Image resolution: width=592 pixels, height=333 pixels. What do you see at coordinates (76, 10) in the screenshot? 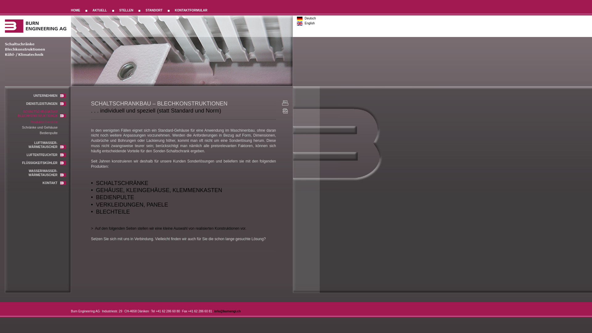
I see `HOME` at bounding box center [76, 10].